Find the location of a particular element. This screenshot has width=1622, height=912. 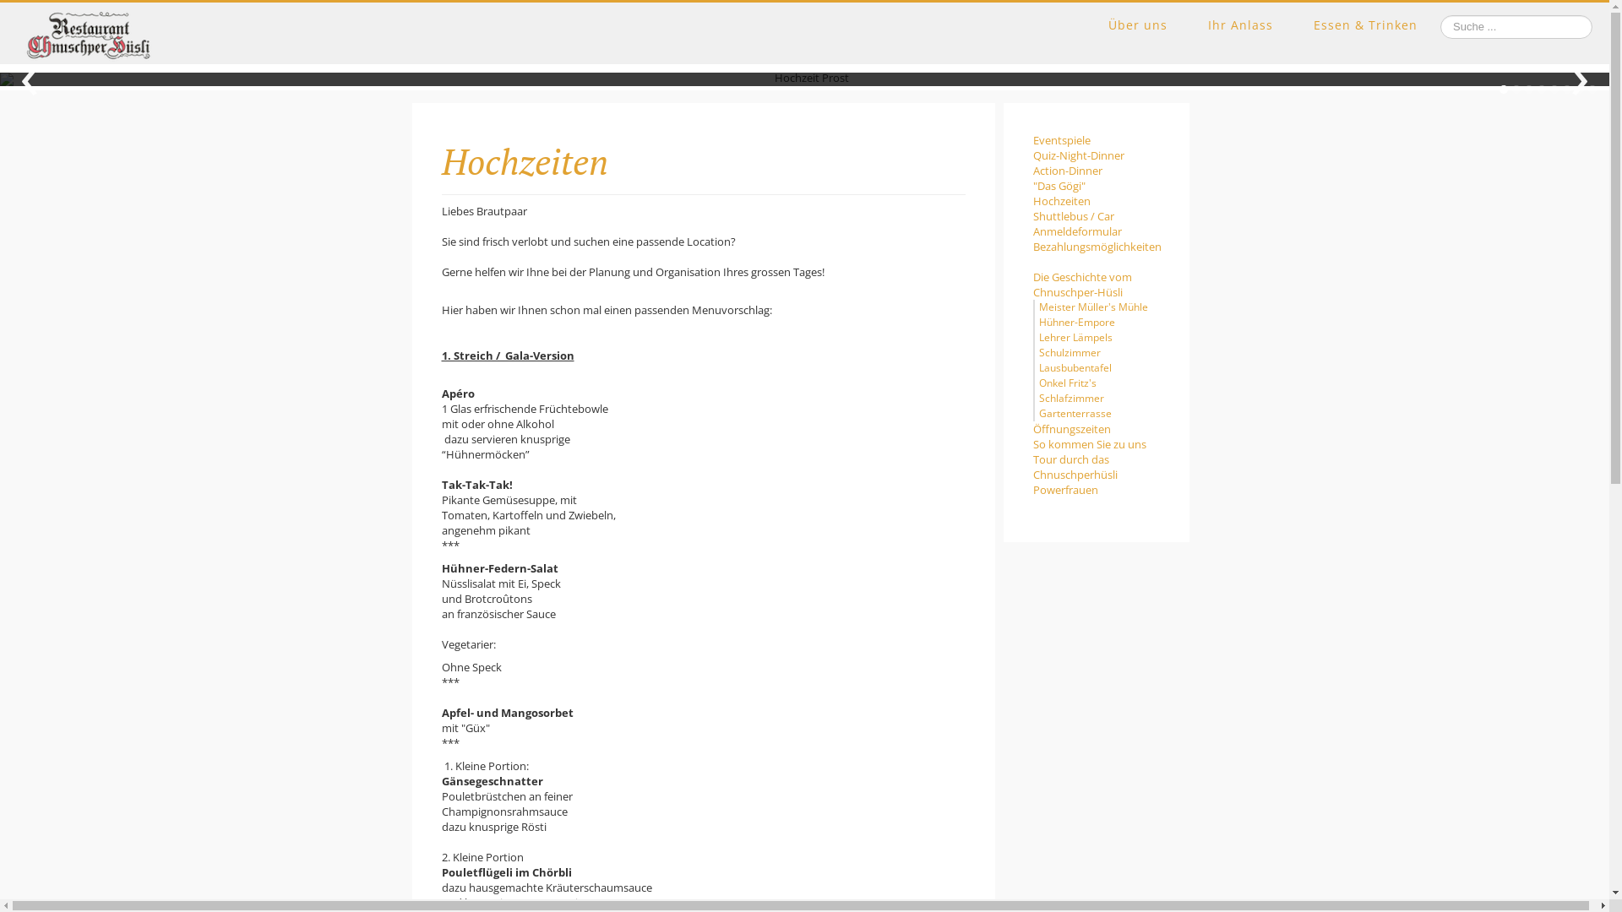

Shuttlebus / Car is located at coordinates (1097, 216).